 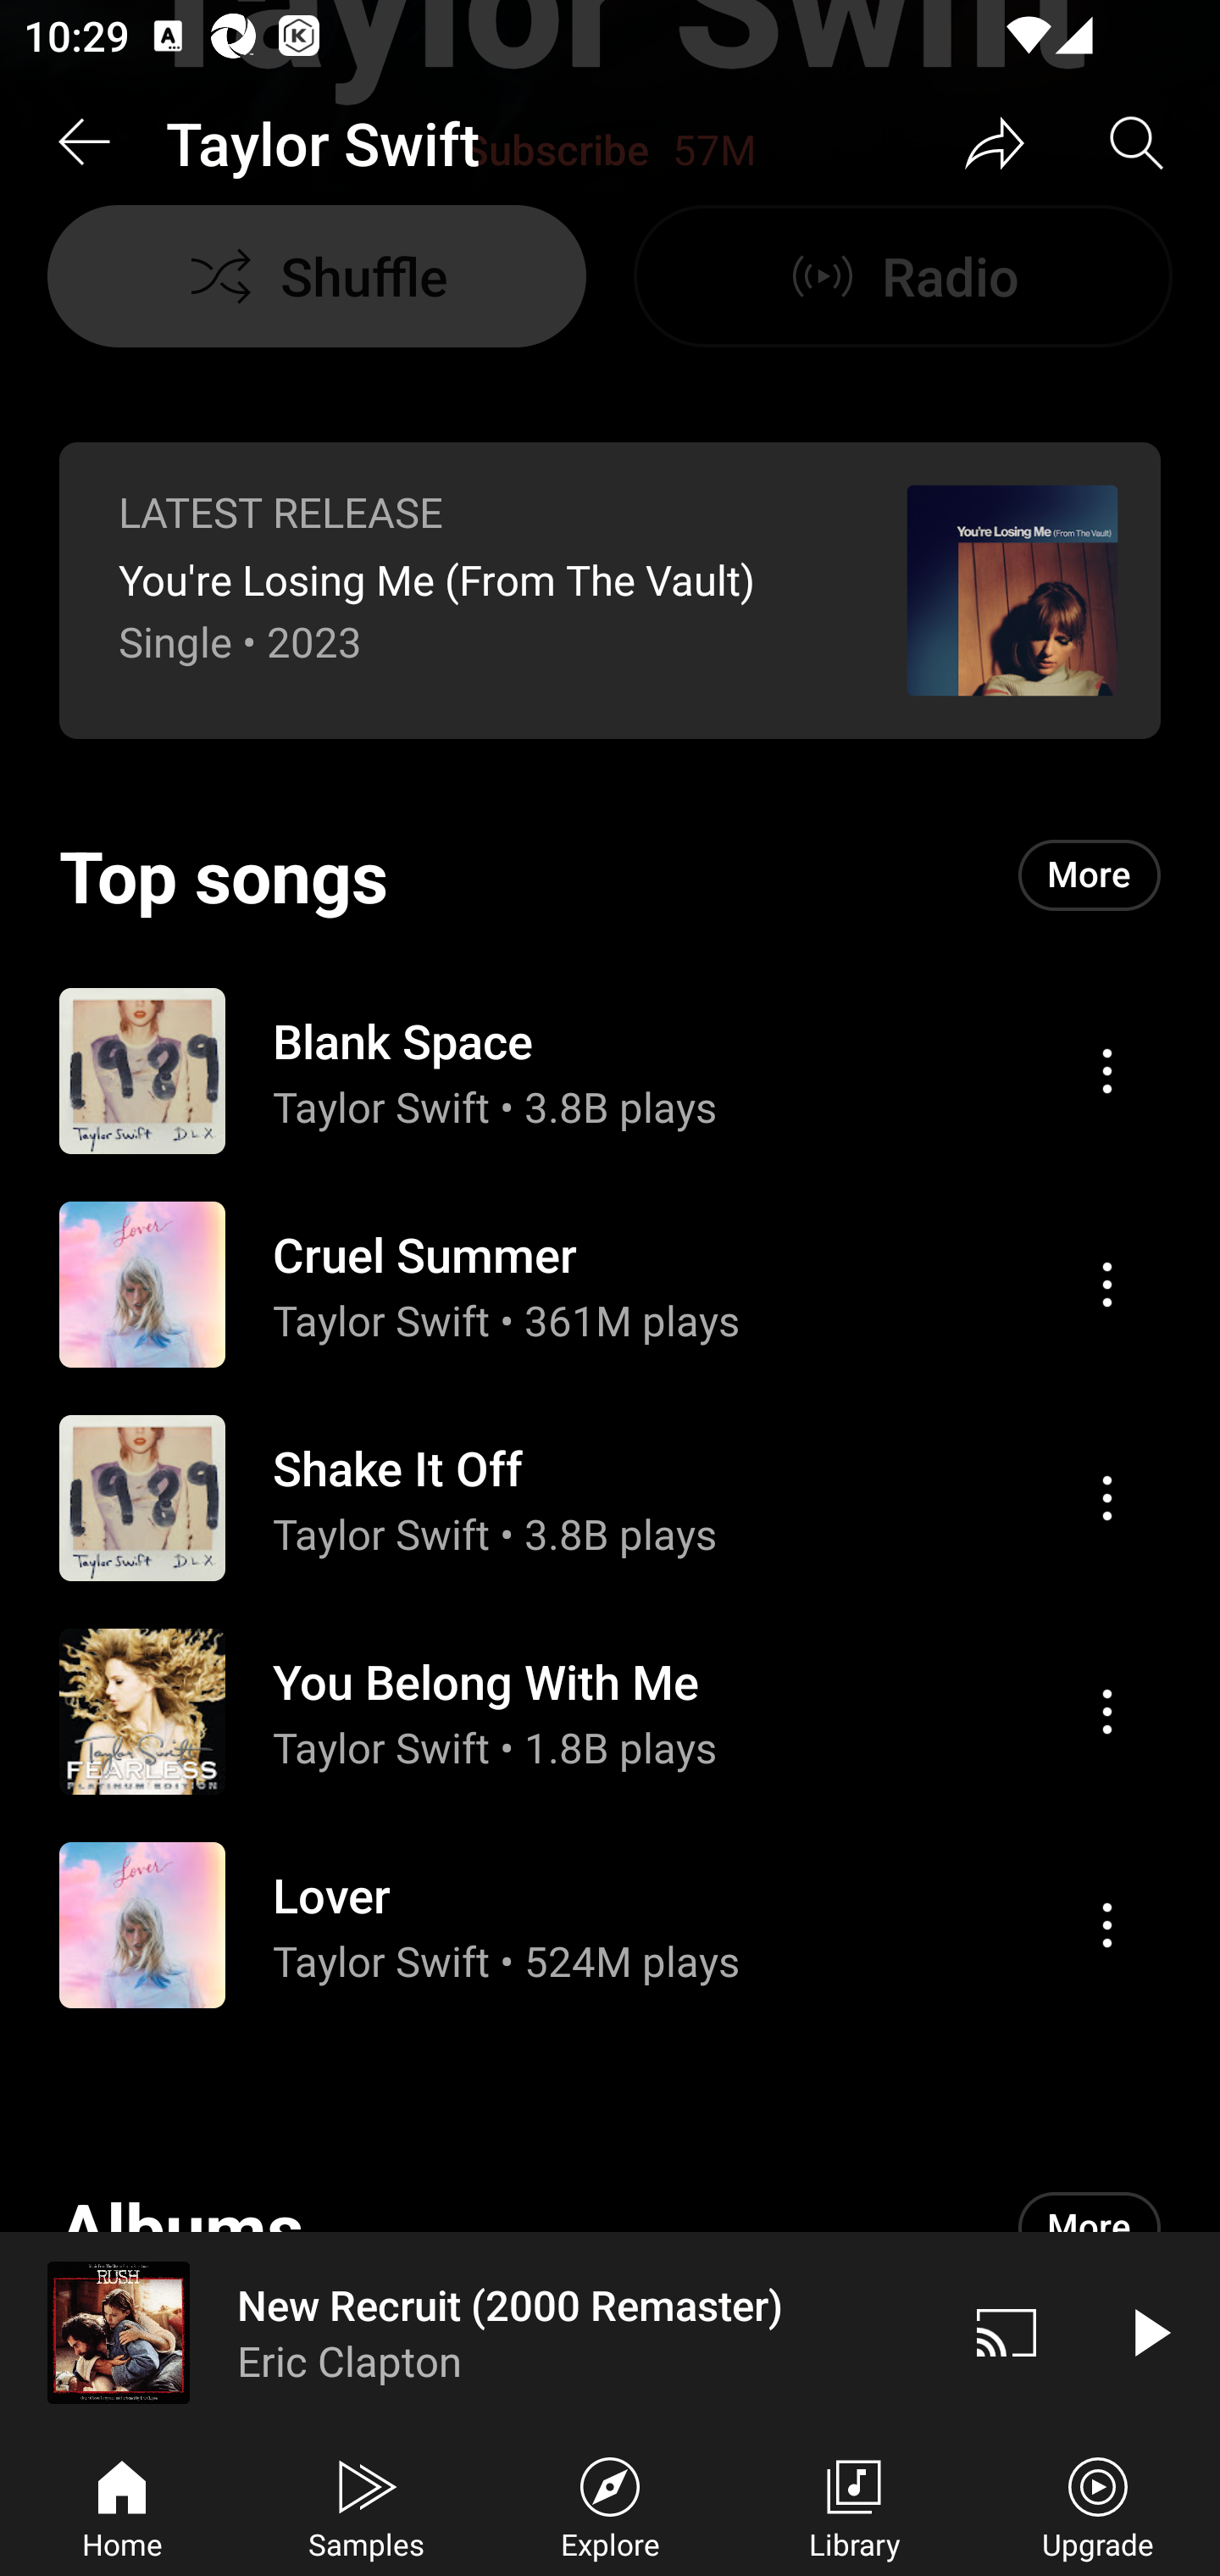 What do you see at coordinates (610, 1284) in the screenshot?
I see `Action menu` at bounding box center [610, 1284].